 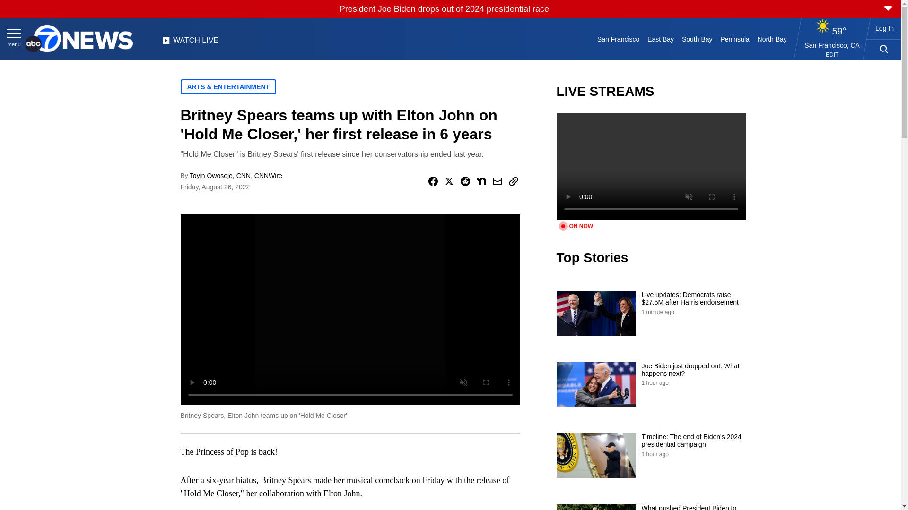 What do you see at coordinates (832, 45) in the screenshot?
I see `San Francisco, CA` at bounding box center [832, 45].